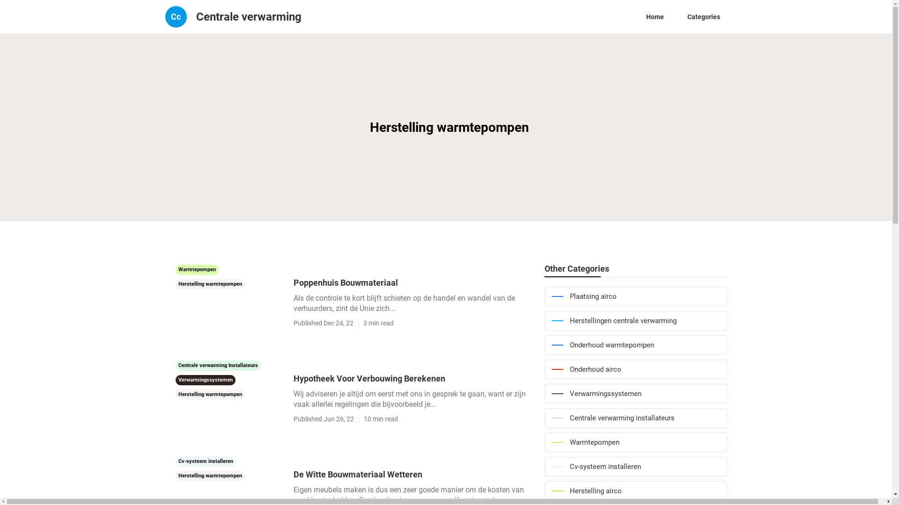 Image resolution: width=899 pixels, height=505 pixels. Describe the element at coordinates (635, 418) in the screenshot. I see `Centrale verwarming installateurs` at that location.